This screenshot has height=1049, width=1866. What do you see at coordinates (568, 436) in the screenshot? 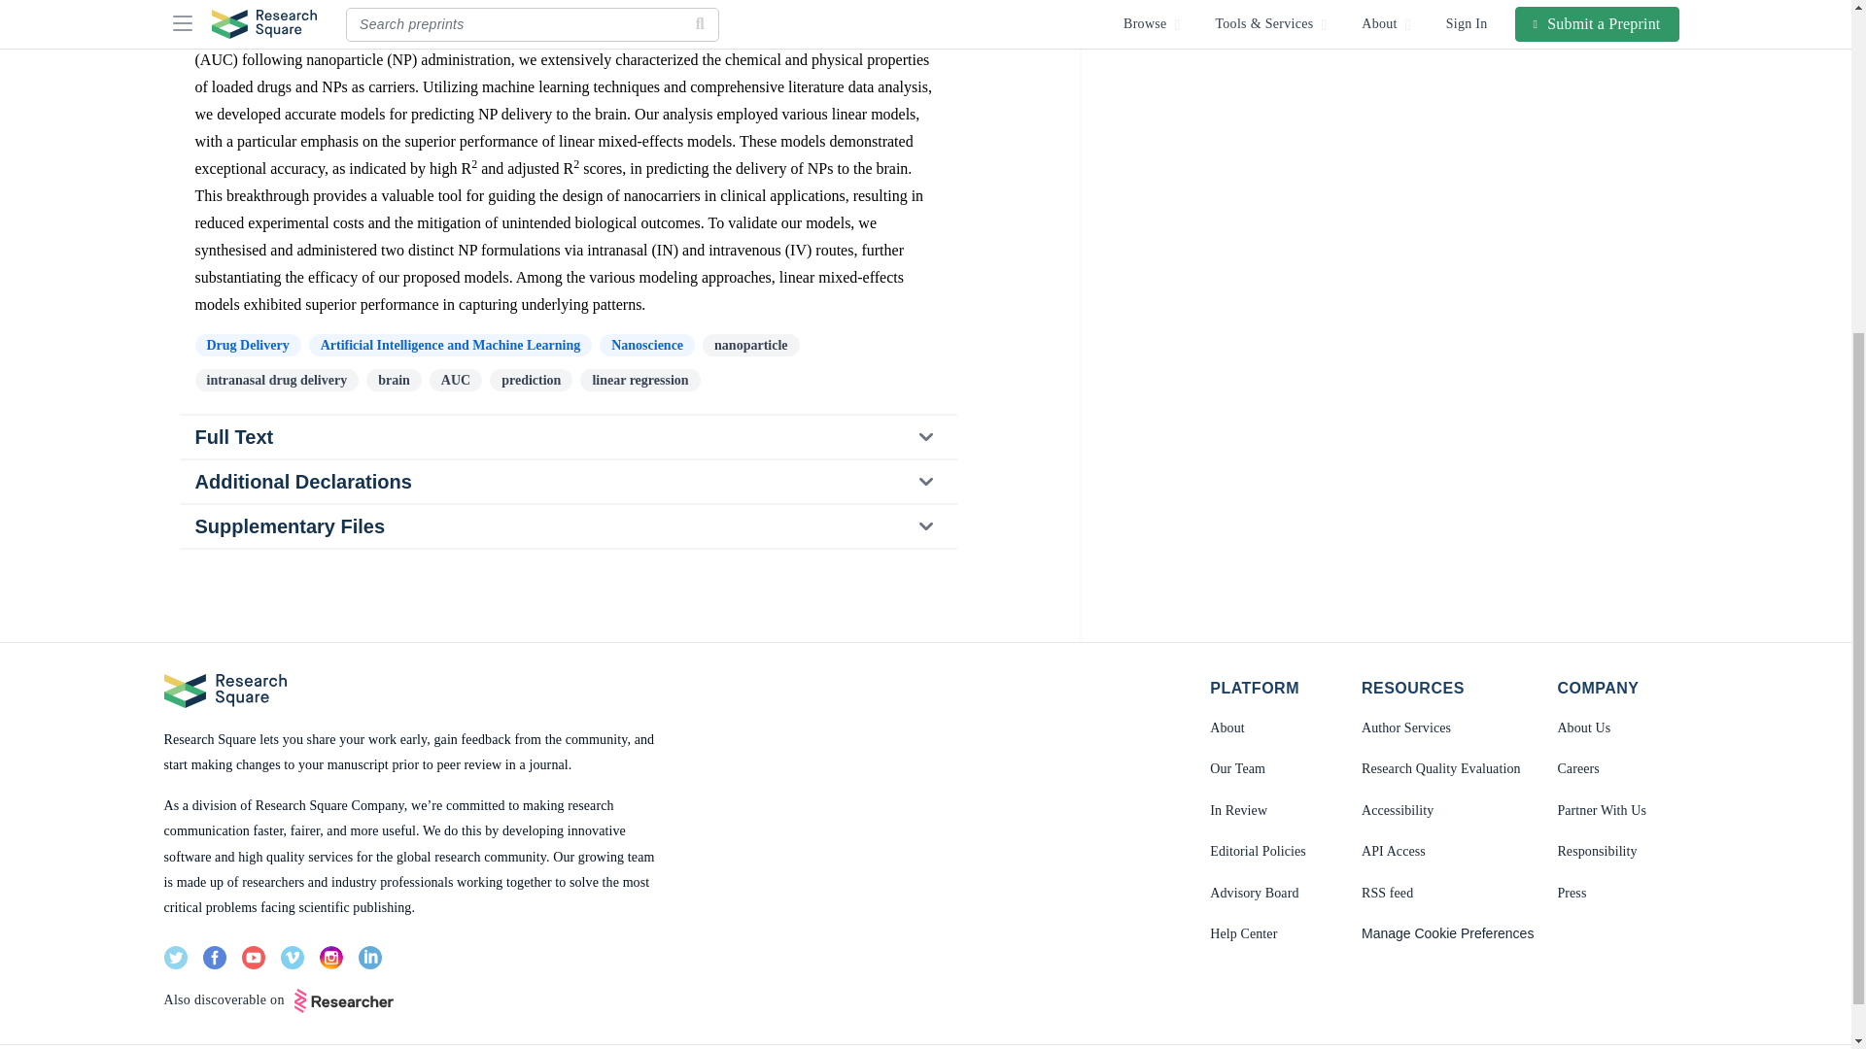
I see `Full Text` at bounding box center [568, 436].